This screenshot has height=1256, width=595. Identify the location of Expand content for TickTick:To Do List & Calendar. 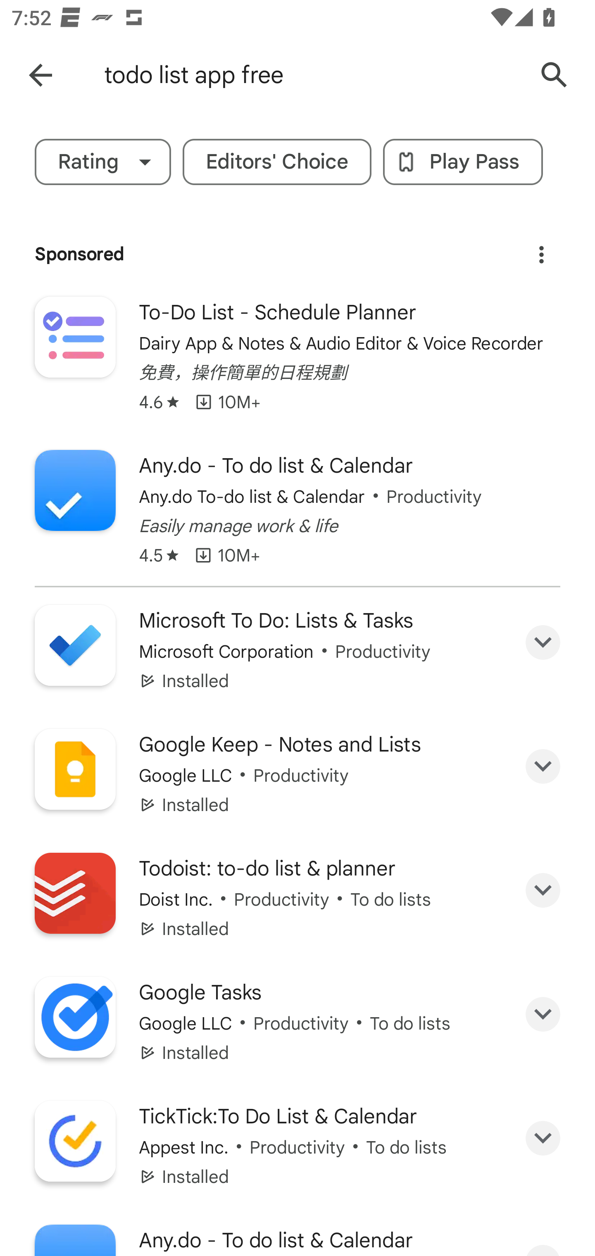
(543, 1139).